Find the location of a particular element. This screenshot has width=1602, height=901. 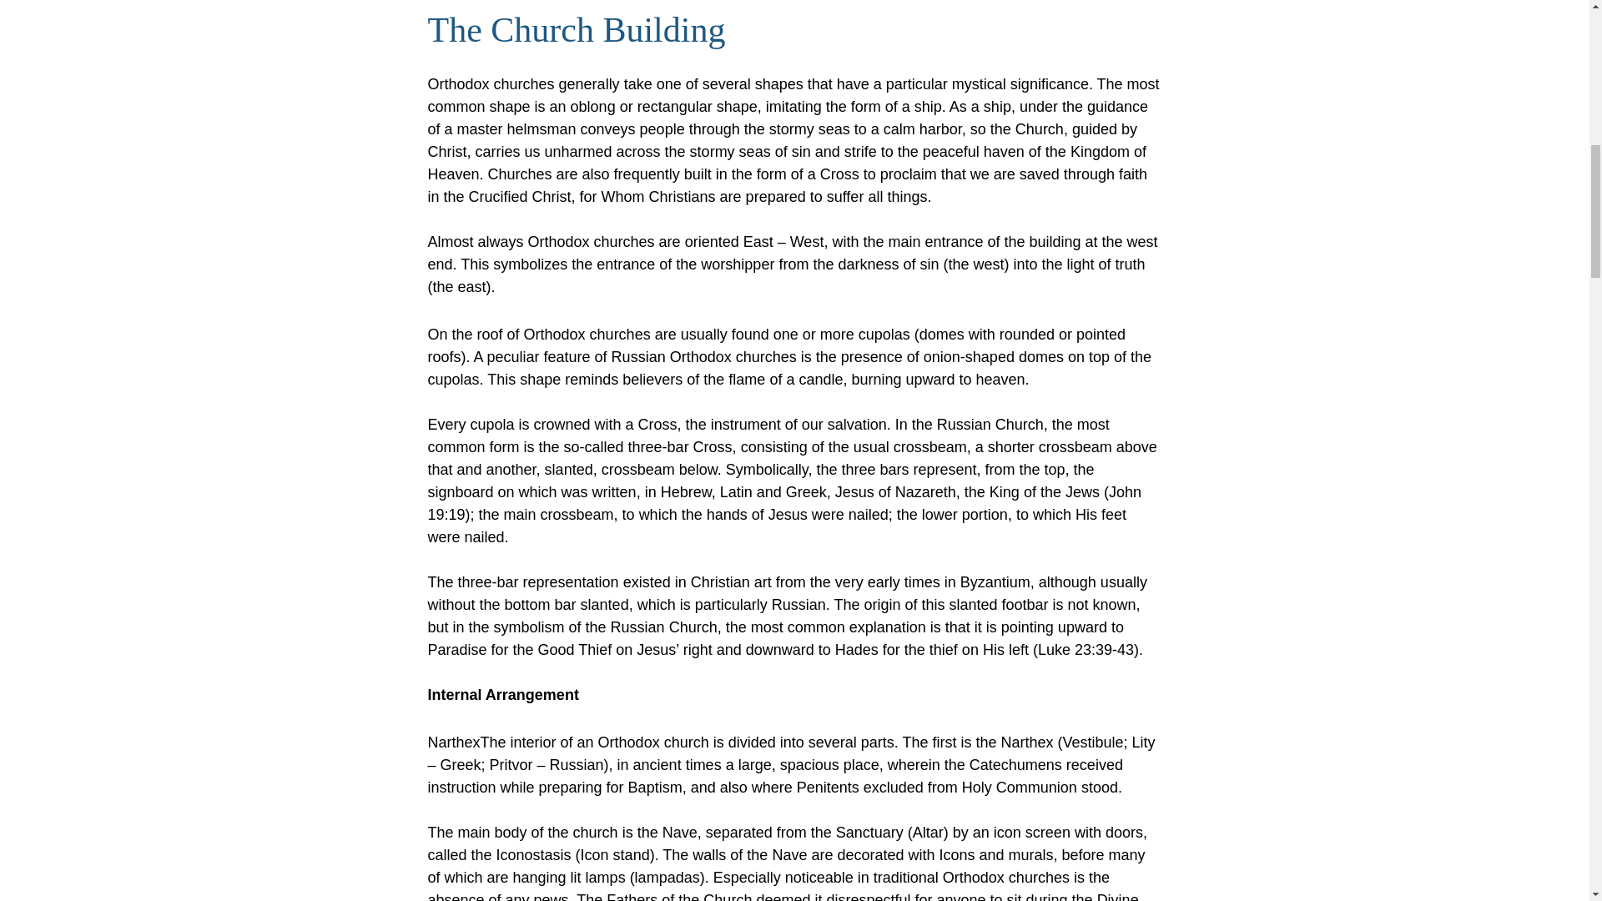

CRC is located at coordinates (1066, 15).